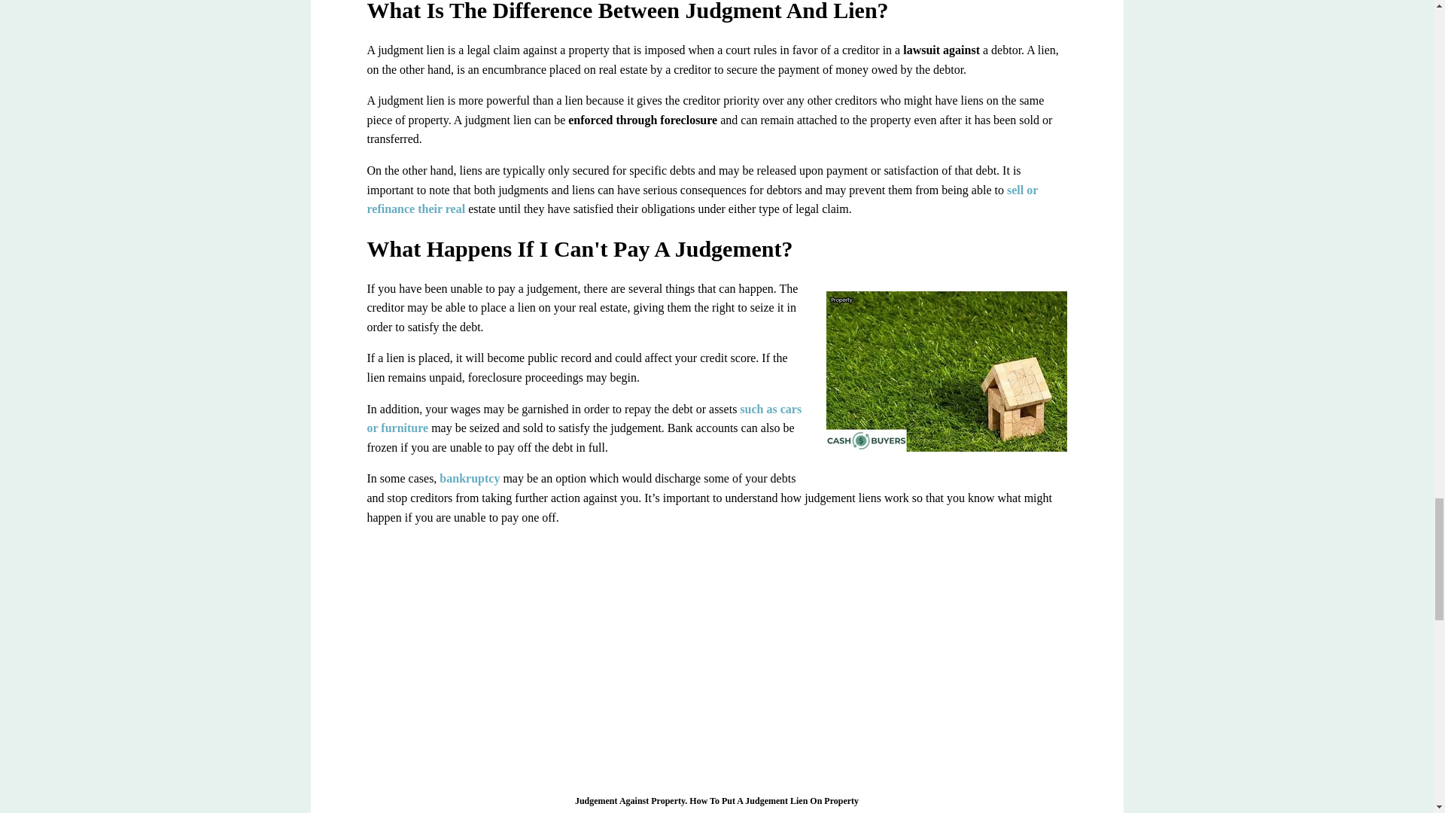 This screenshot has width=1445, height=813. Describe the element at coordinates (584, 419) in the screenshot. I see `such as cars or furniture` at that location.